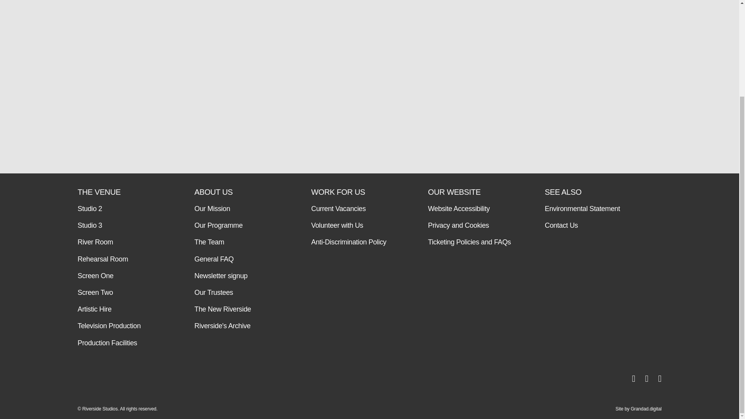 Image resolution: width=745 pixels, height=419 pixels. Describe the element at coordinates (120, 226) in the screenshot. I see `Studio 3` at that location.